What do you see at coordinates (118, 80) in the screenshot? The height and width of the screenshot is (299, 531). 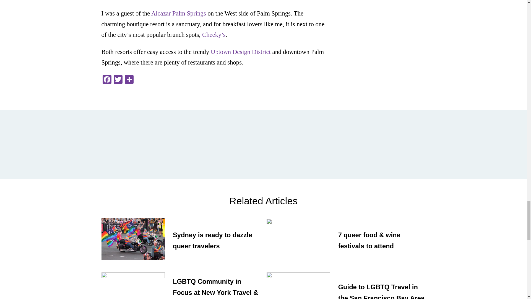 I see `Twitter` at bounding box center [118, 80].